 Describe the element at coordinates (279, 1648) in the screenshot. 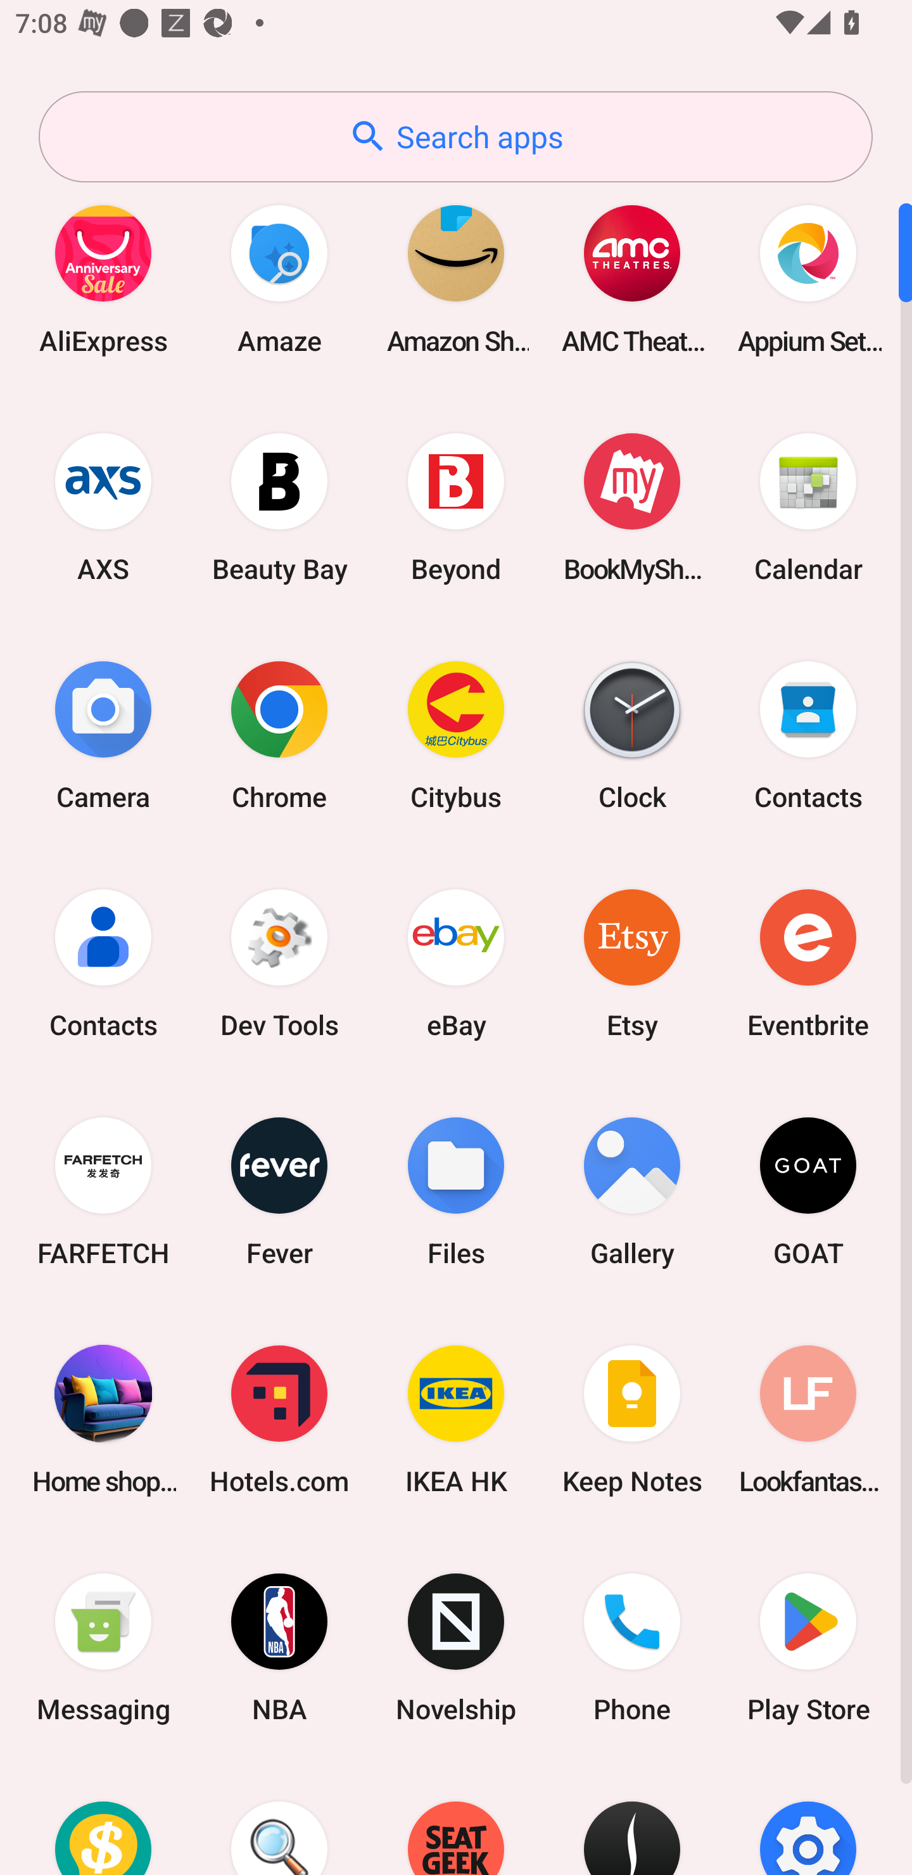

I see `NBA` at that location.